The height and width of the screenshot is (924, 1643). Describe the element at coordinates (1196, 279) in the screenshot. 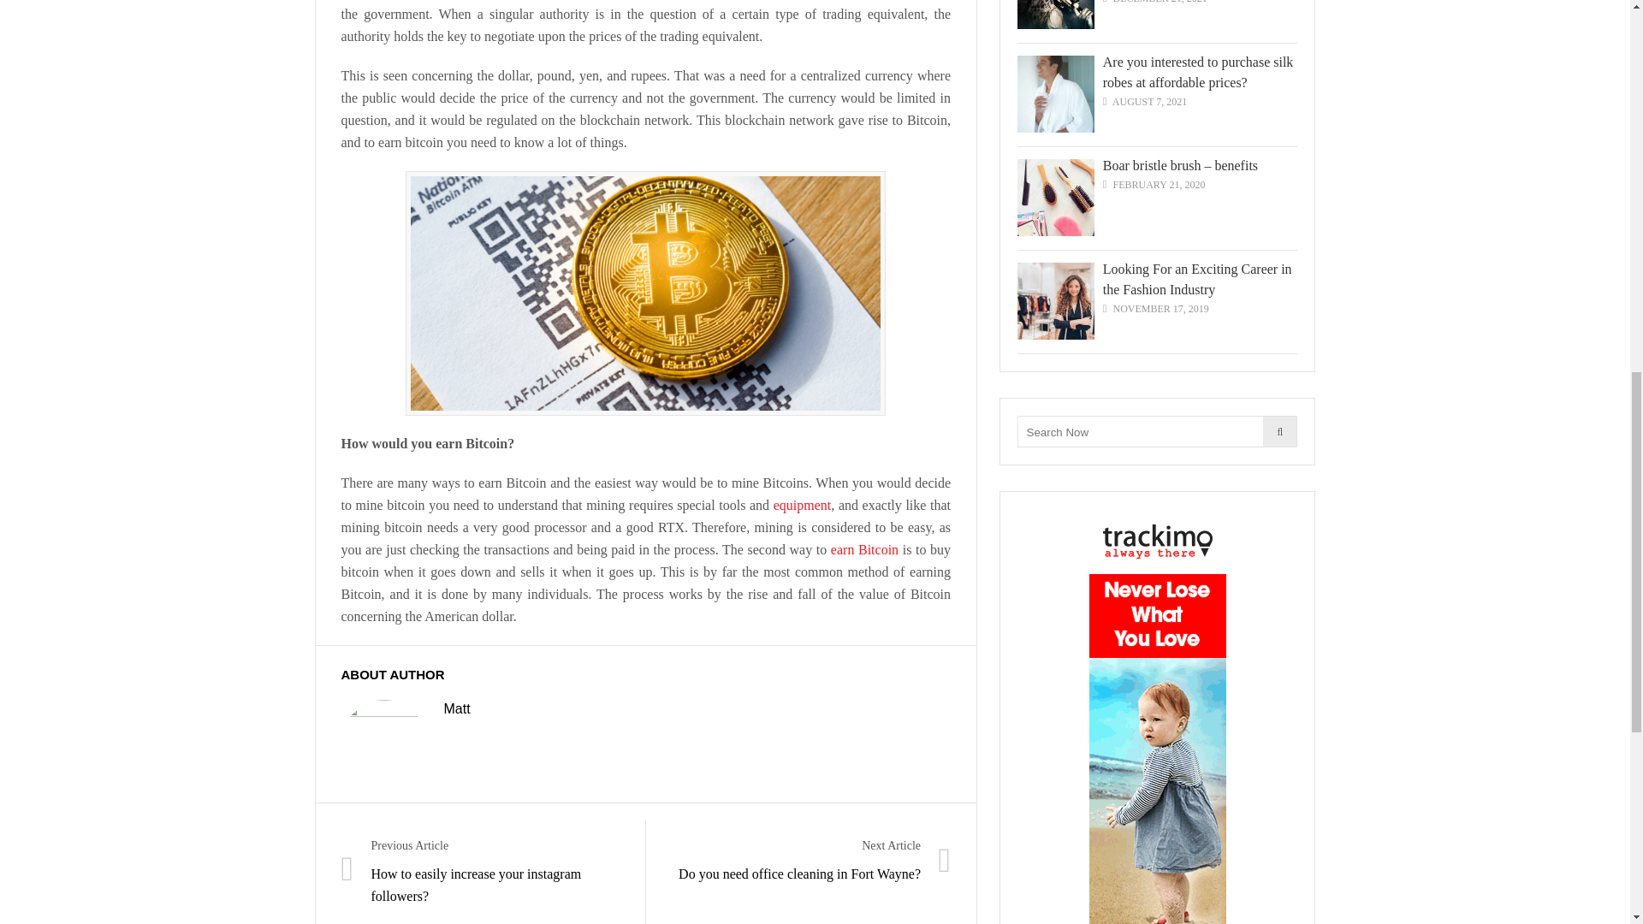

I see `Looking For an Exciting Career in the Fashion Industry` at that location.